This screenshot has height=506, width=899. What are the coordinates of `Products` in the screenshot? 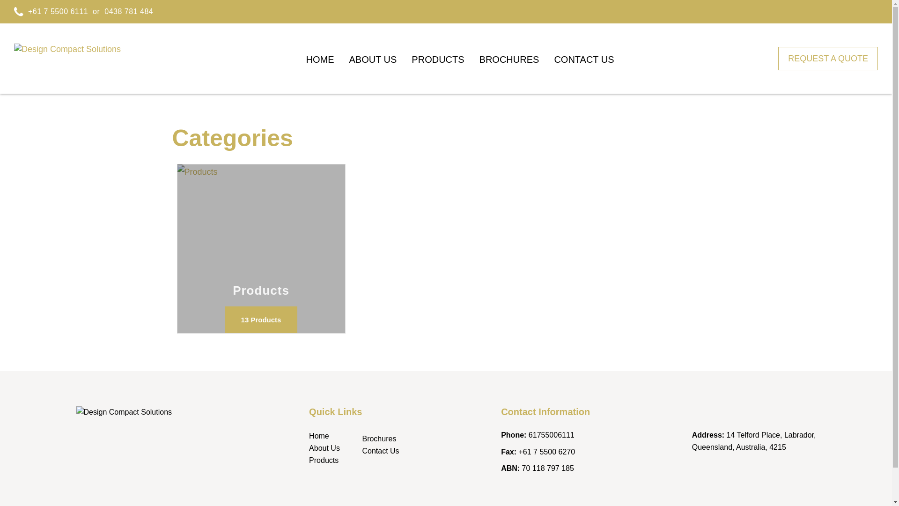 It's located at (324, 460).